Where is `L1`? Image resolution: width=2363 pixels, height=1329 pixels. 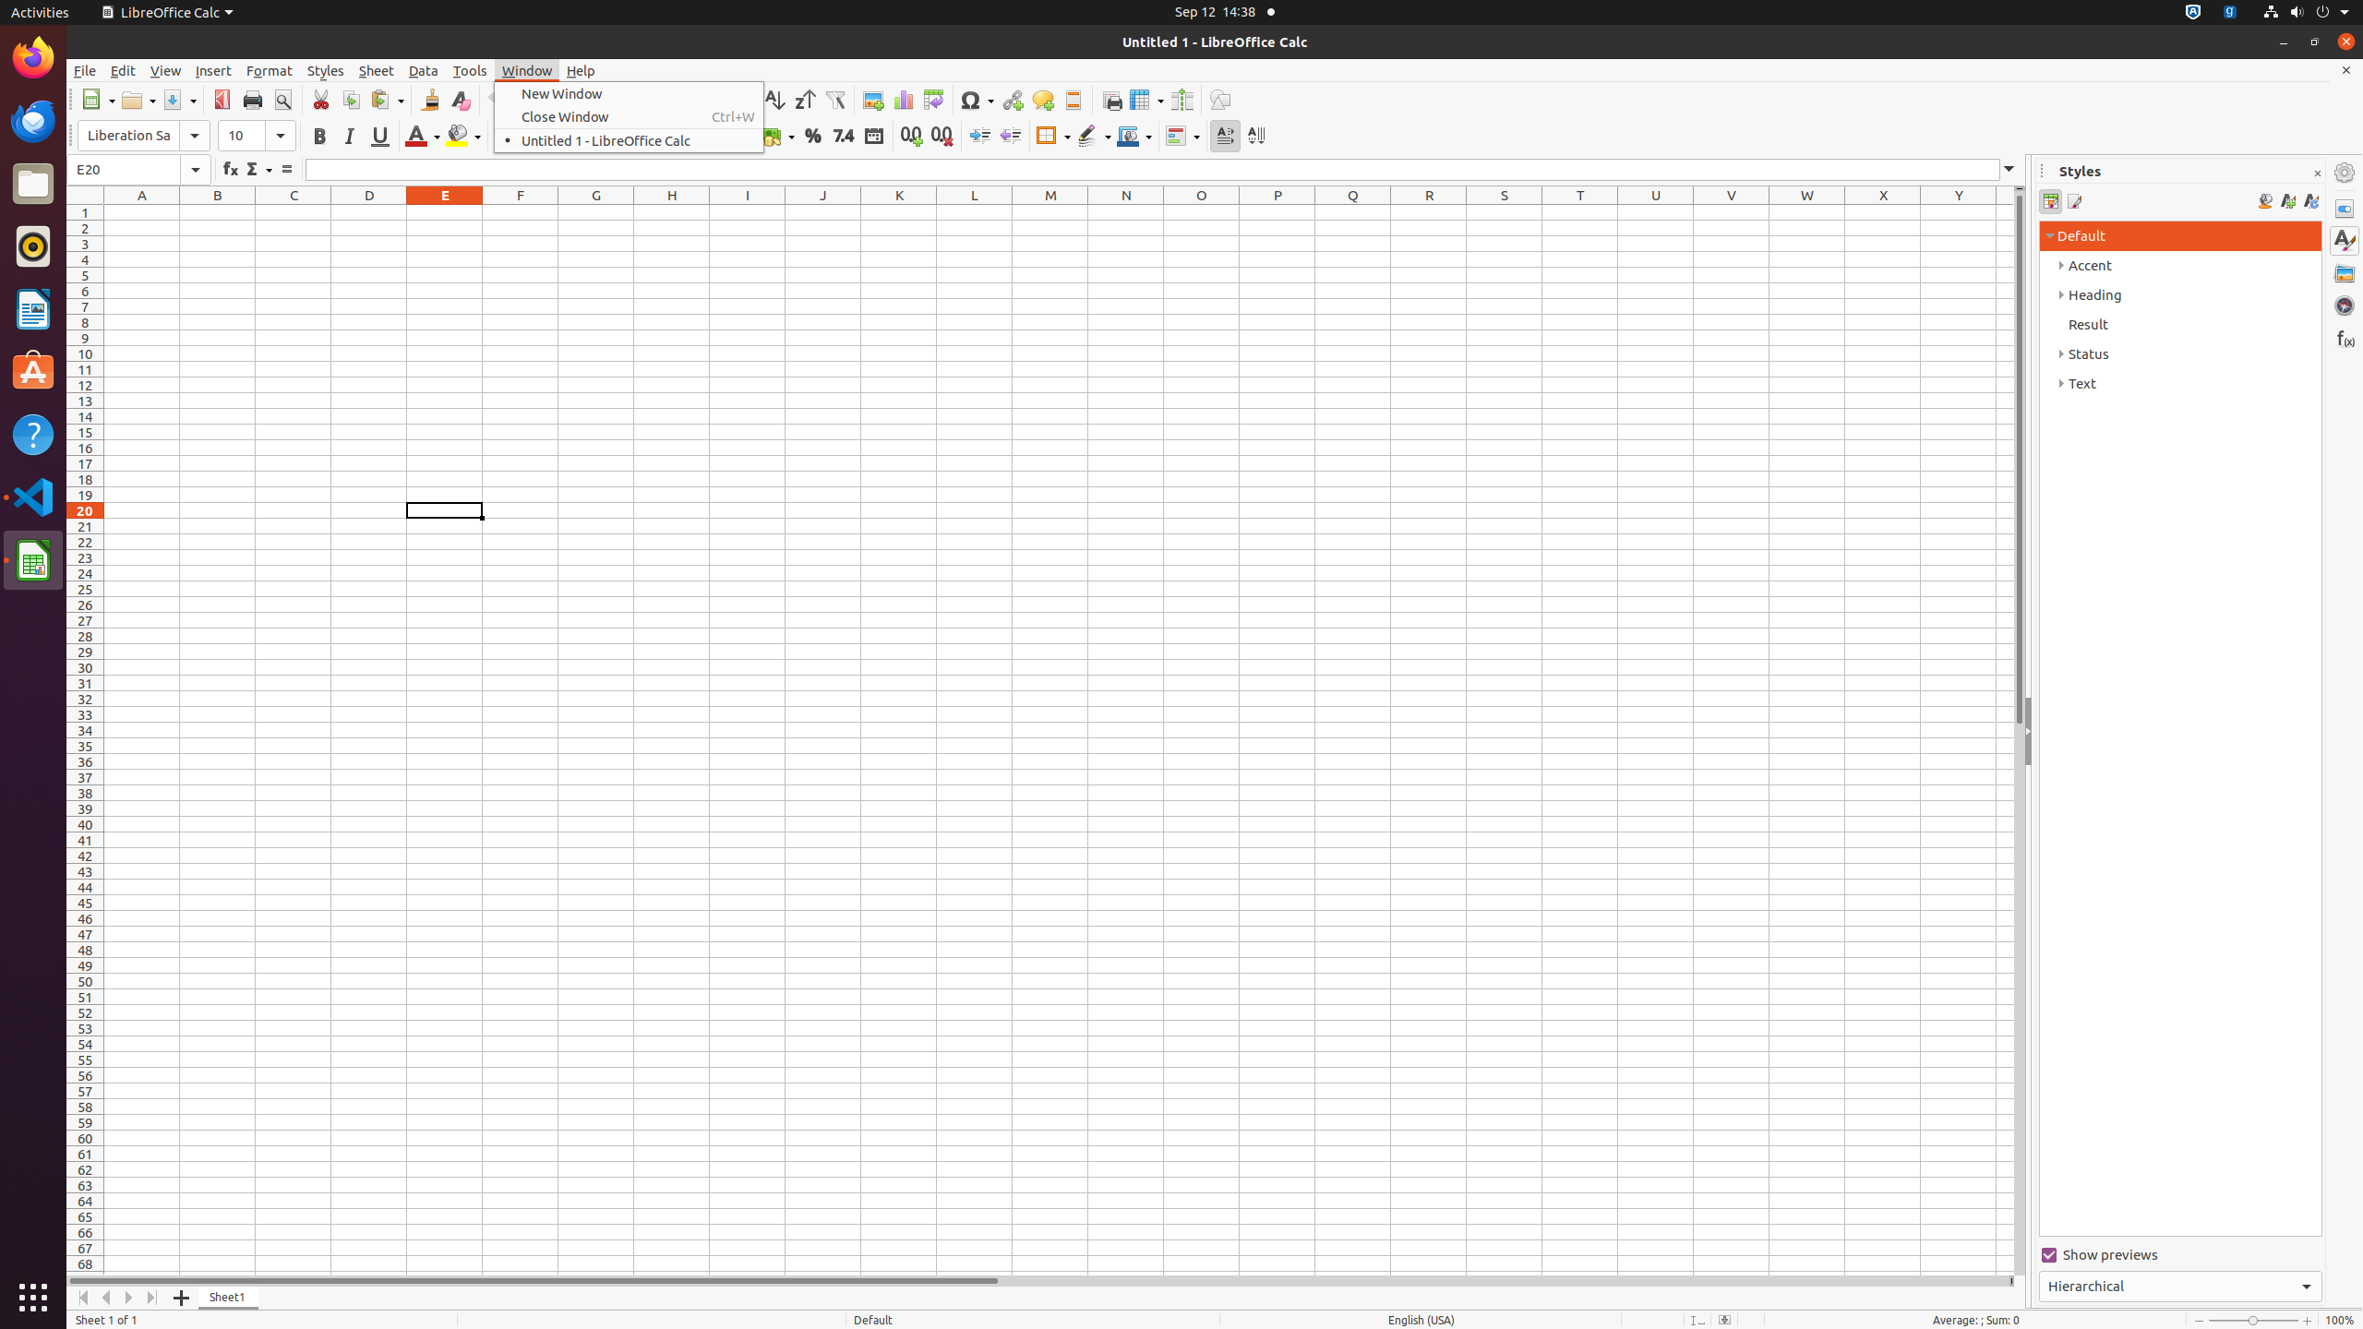
L1 is located at coordinates (975, 212).